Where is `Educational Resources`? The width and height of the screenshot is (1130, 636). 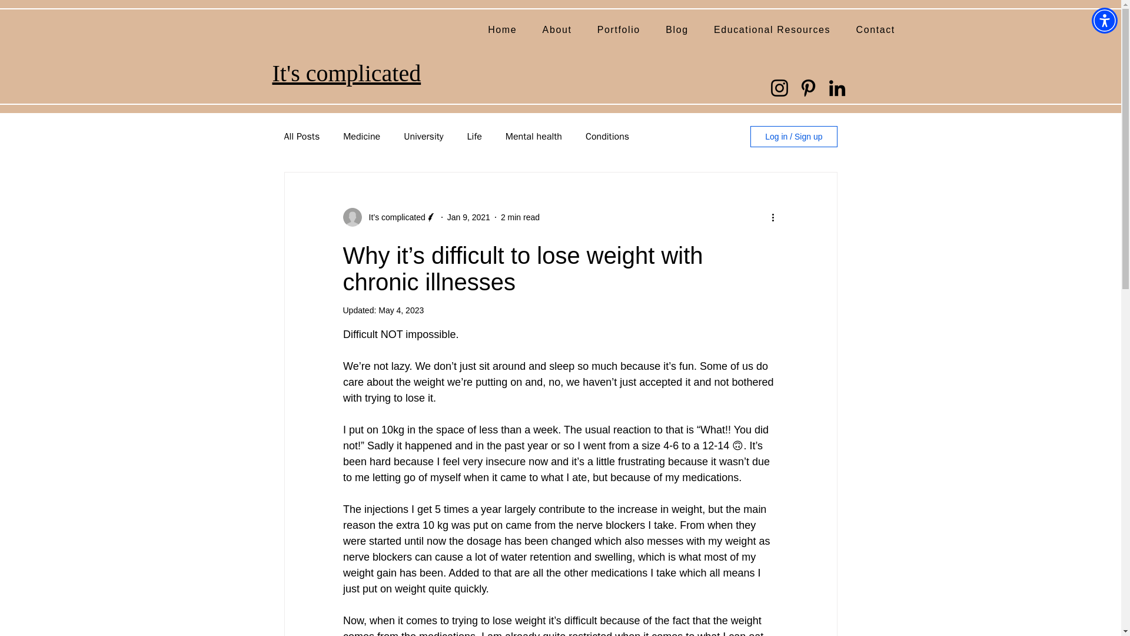
Educational Resources is located at coordinates (772, 31).